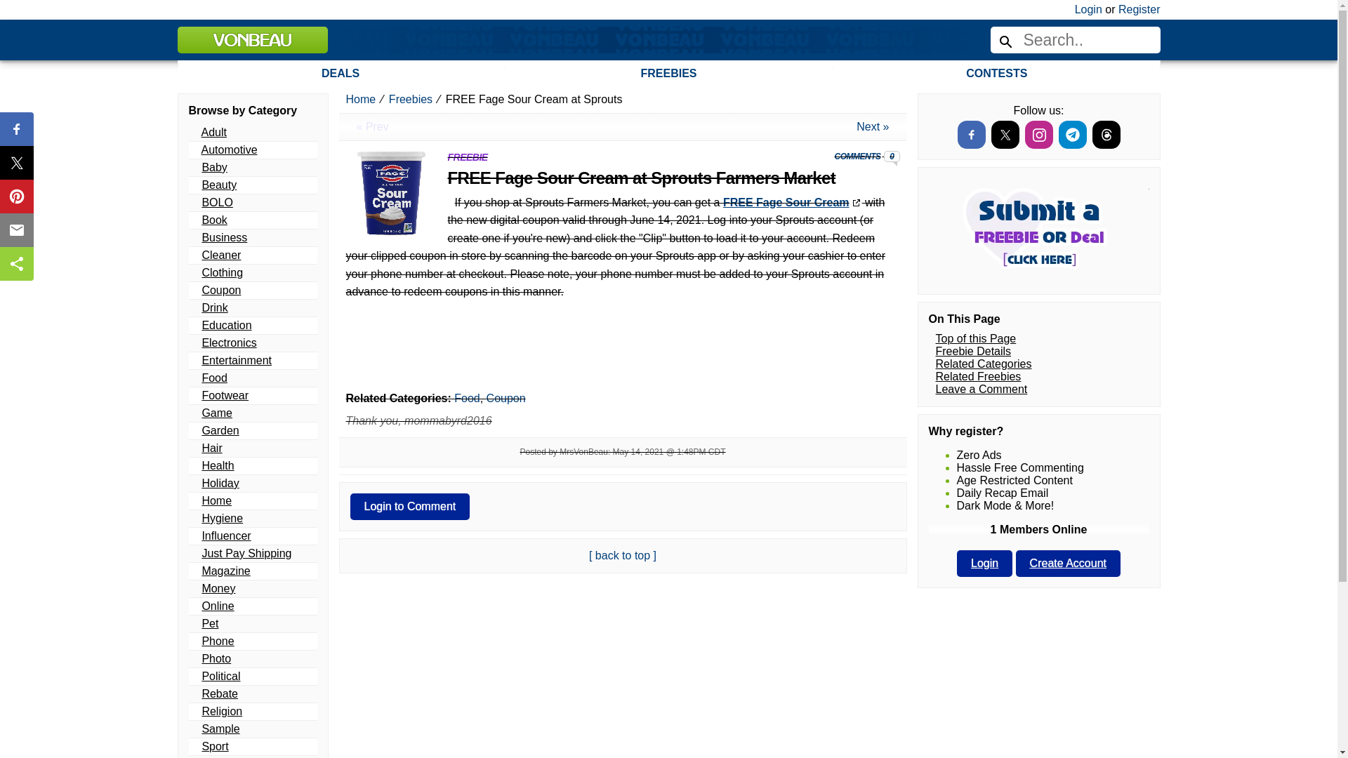 This screenshot has height=758, width=1348. What do you see at coordinates (340, 77) in the screenshot?
I see `DEALS` at bounding box center [340, 77].